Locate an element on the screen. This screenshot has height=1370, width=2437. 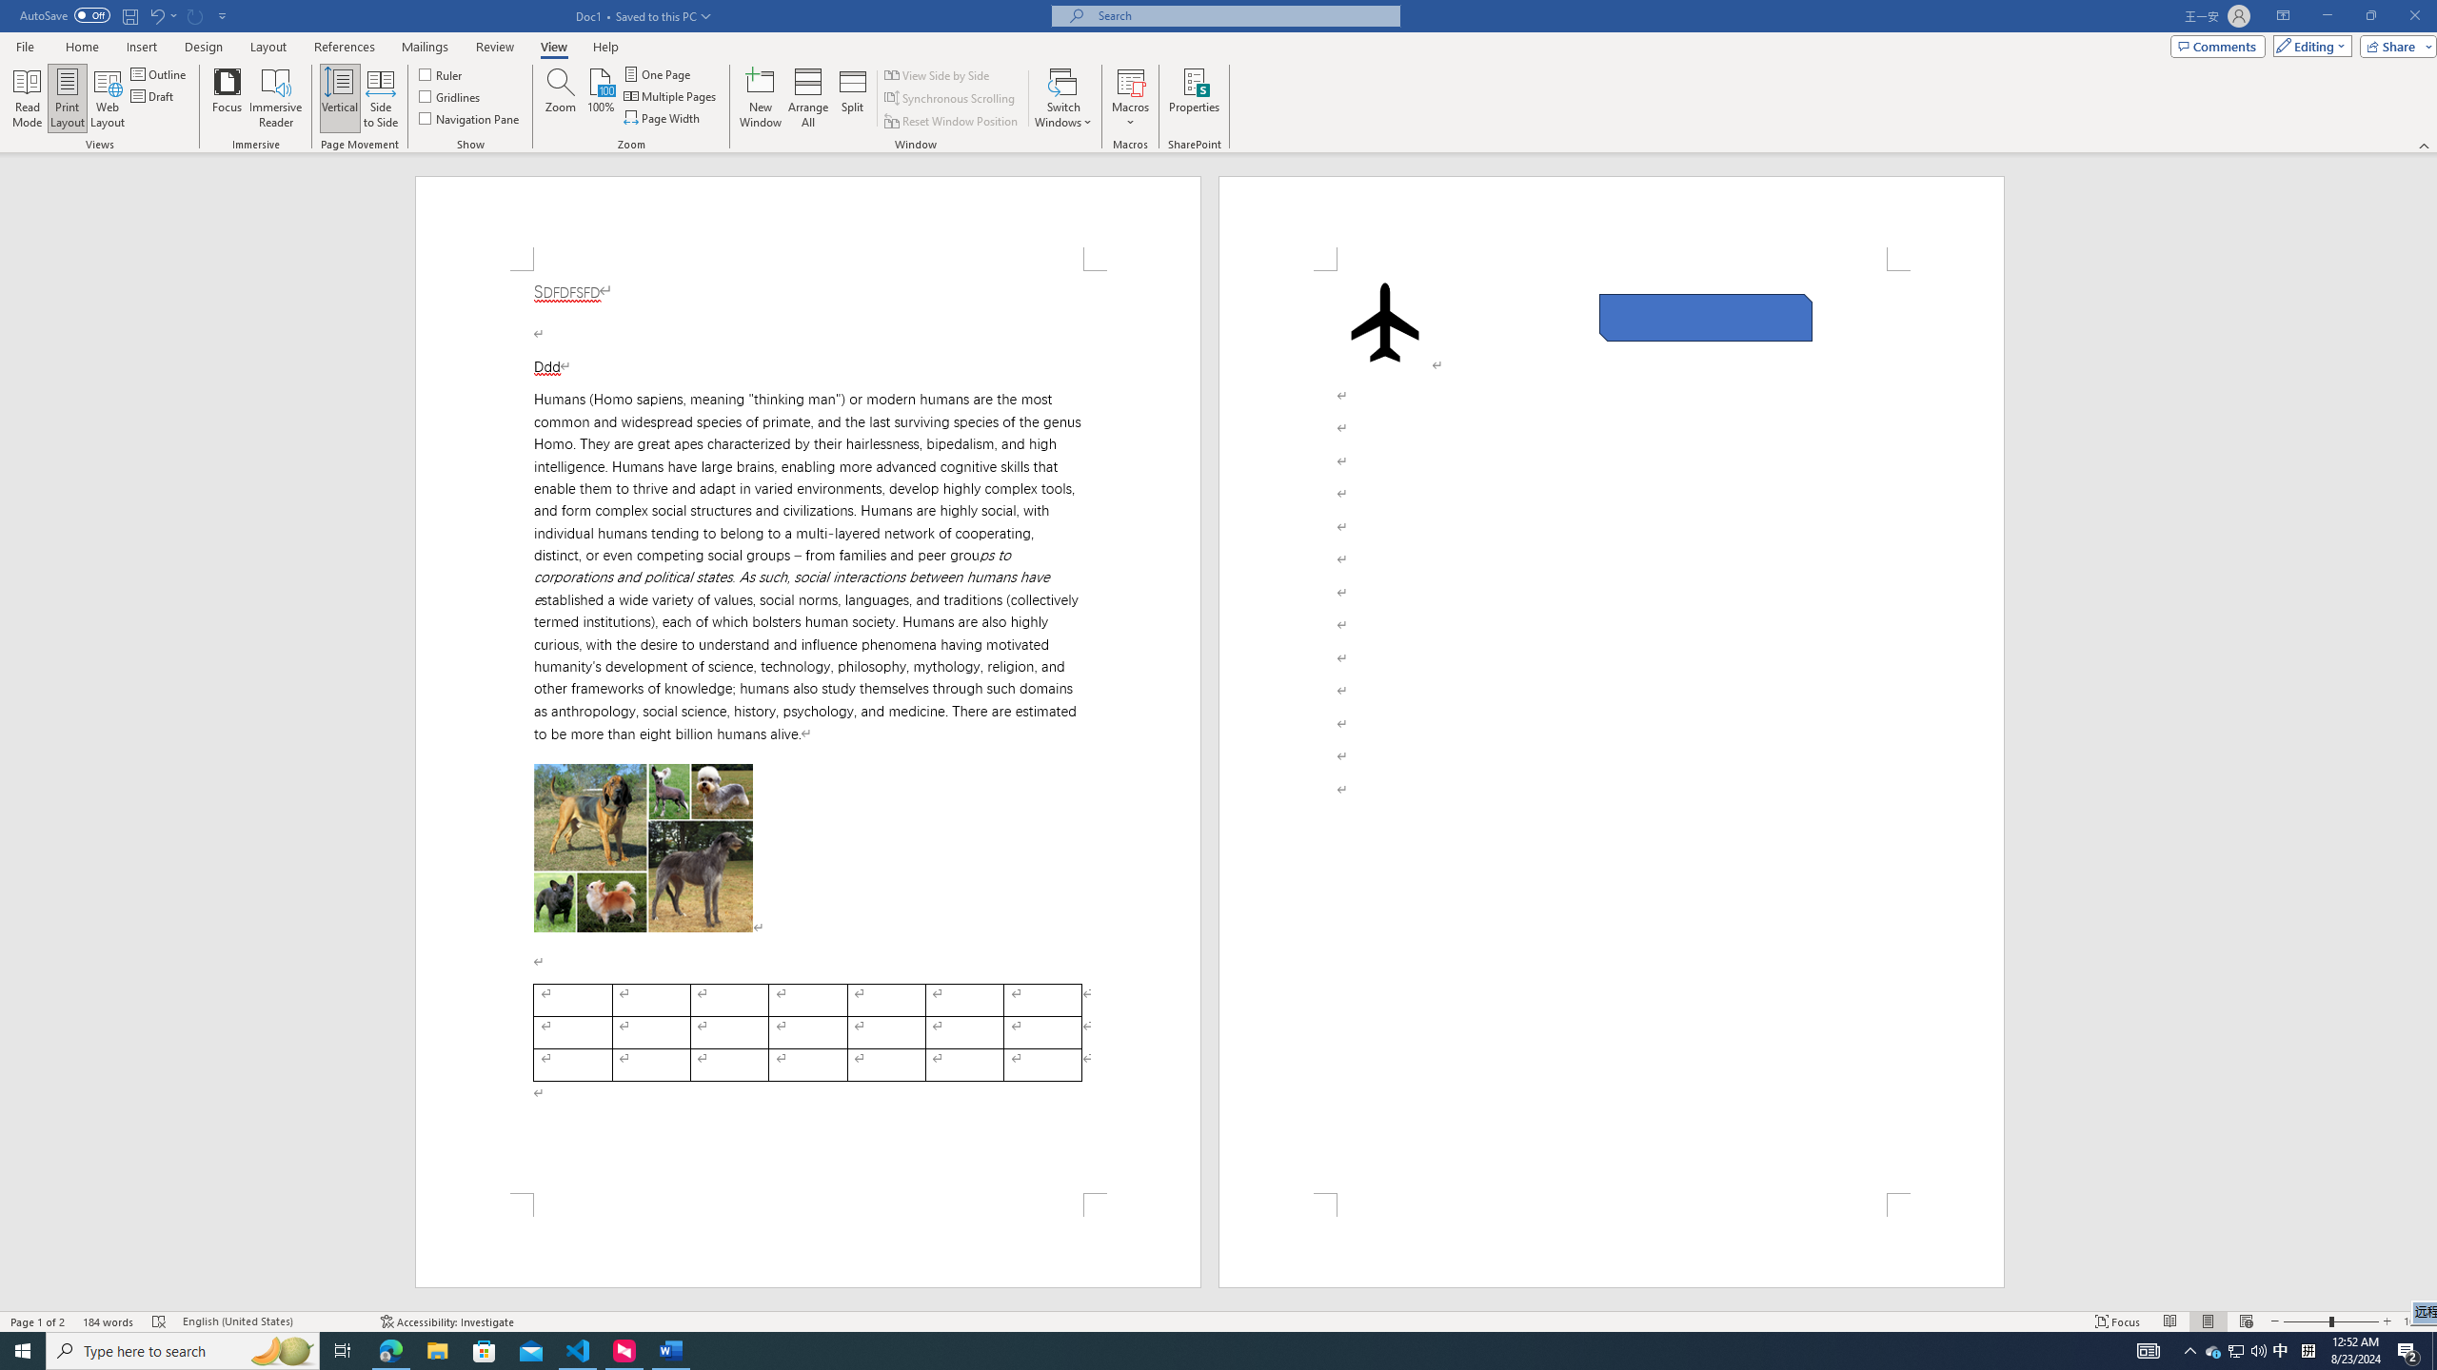
Focus  is located at coordinates (2118, 1321).